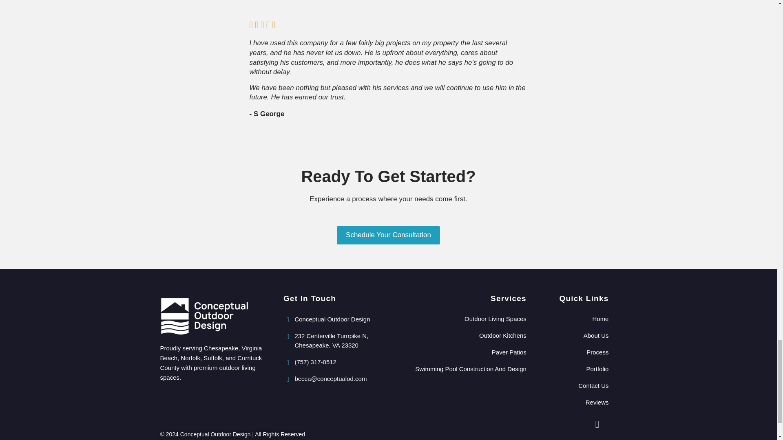 The width and height of the screenshot is (783, 440). Describe the element at coordinates (576, 385) in the screenshot. I see `Contact Us` at that location.